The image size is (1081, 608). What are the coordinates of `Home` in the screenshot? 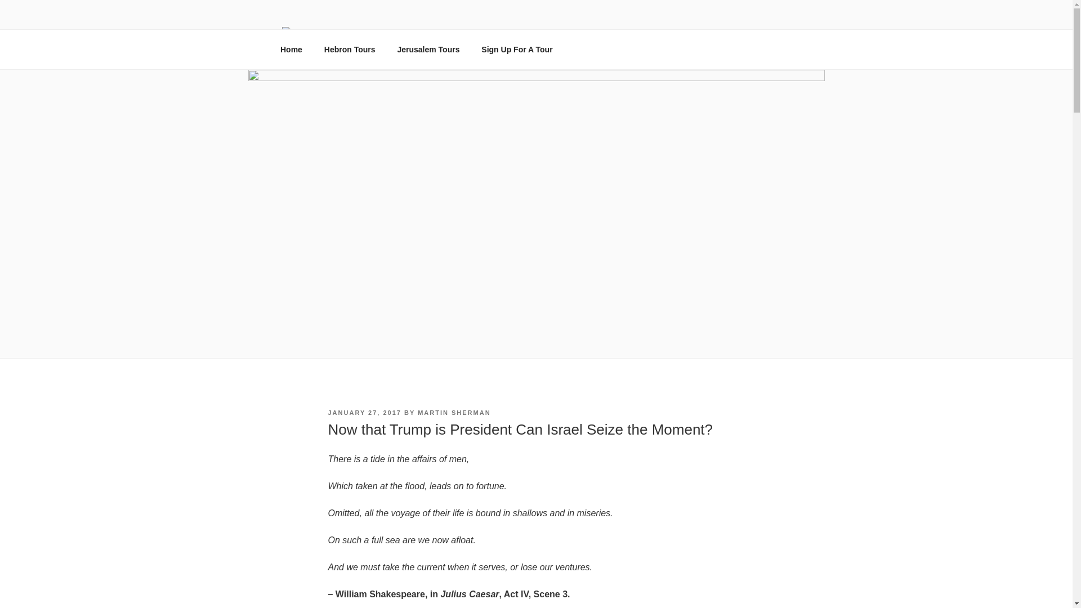 It's located at (291, 50).